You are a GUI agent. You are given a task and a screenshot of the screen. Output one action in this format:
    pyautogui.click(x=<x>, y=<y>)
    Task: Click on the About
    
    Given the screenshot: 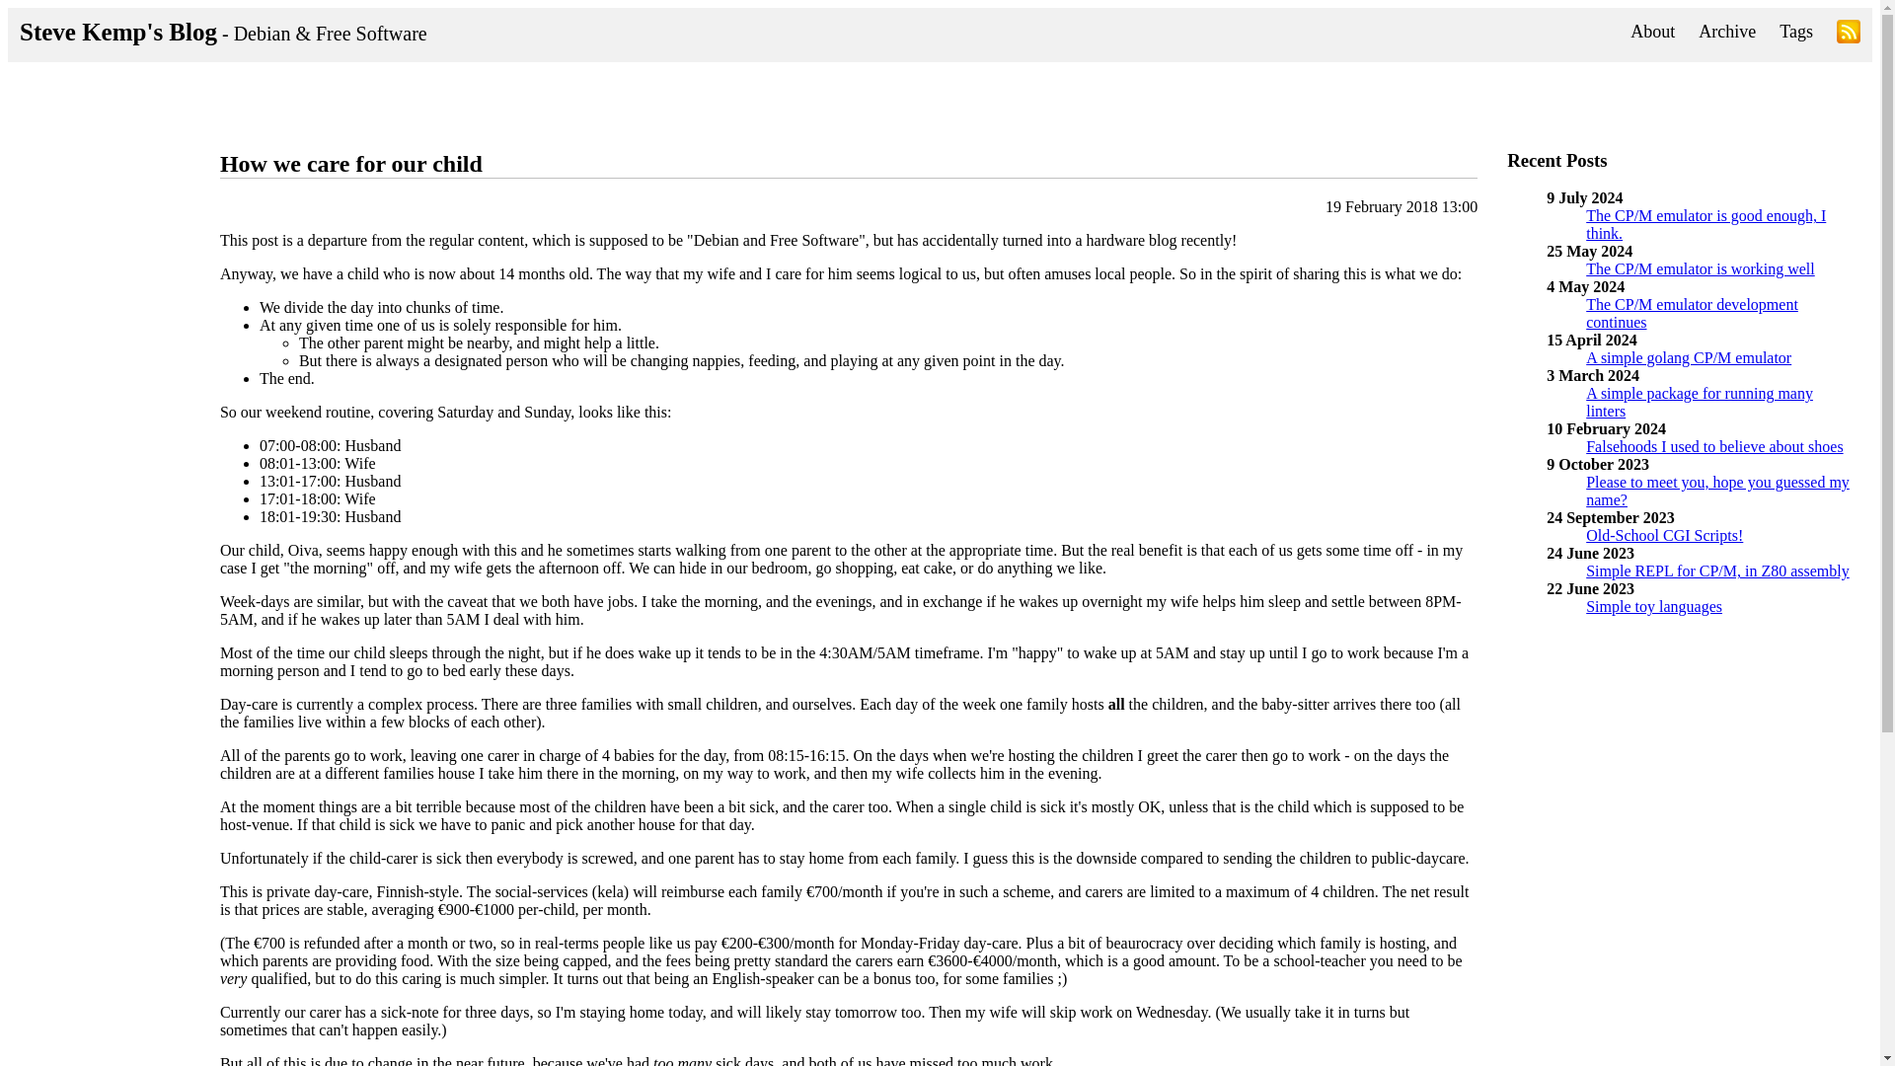 What is the action you would take?
    pyautogui.click(x=1652, y=32)
    